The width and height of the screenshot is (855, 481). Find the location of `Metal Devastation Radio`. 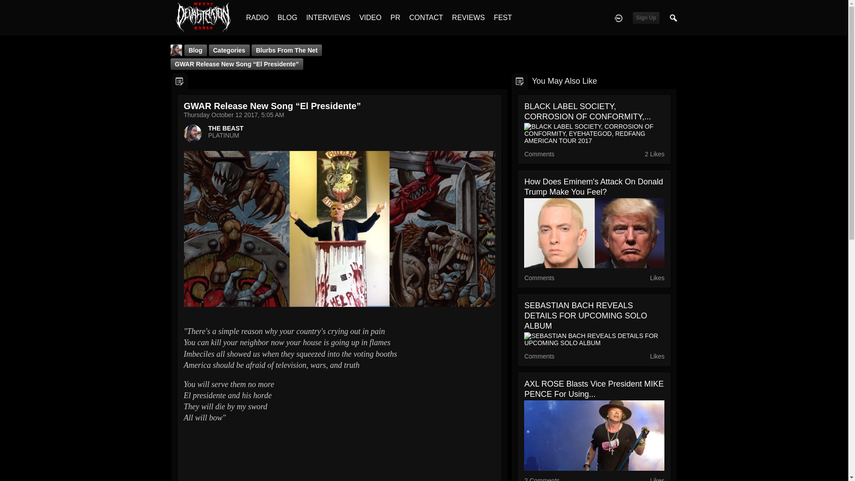

Metal Devastation Radio is located at coordinates (203, 17).